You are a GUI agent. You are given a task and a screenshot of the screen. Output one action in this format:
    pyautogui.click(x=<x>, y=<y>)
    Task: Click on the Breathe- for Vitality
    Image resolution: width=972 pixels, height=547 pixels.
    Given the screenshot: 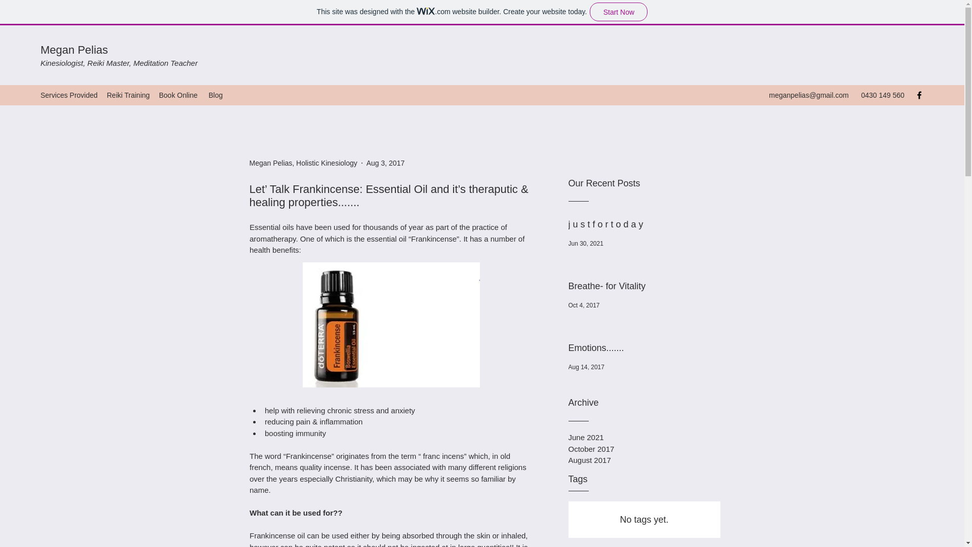 What is the action you would take?
    pyautogui.click(x=640, y=288)
    